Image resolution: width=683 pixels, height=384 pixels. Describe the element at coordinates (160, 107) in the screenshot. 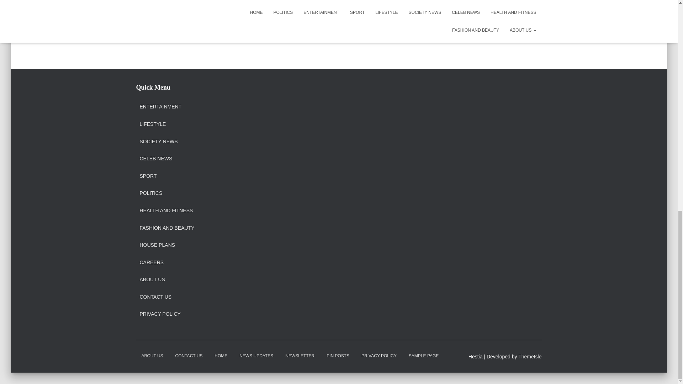

I see `ENTERTAINMENT` at that location.